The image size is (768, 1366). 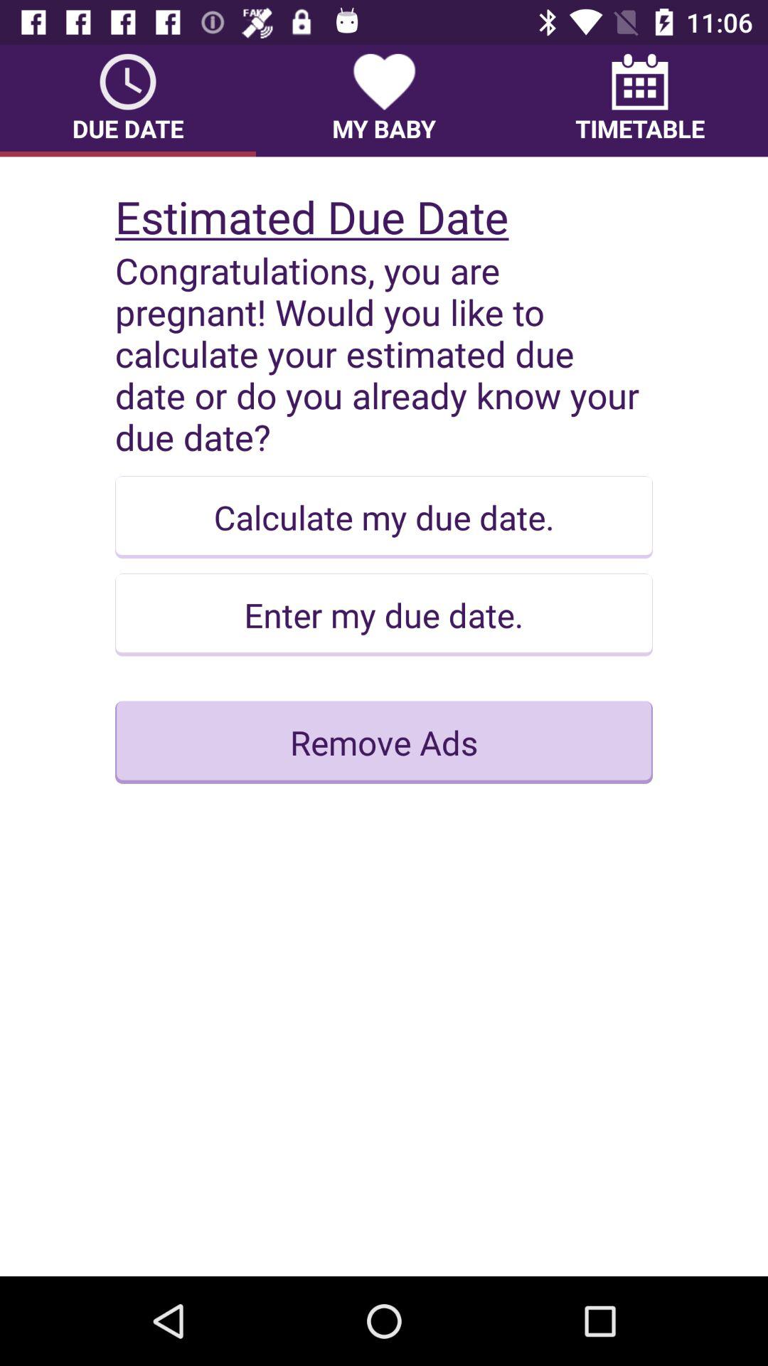 What do you see at coordinates (640, 100) in the screenshot?
I see `turn on item to the right of my baby item` at bounding box center [640, 100].